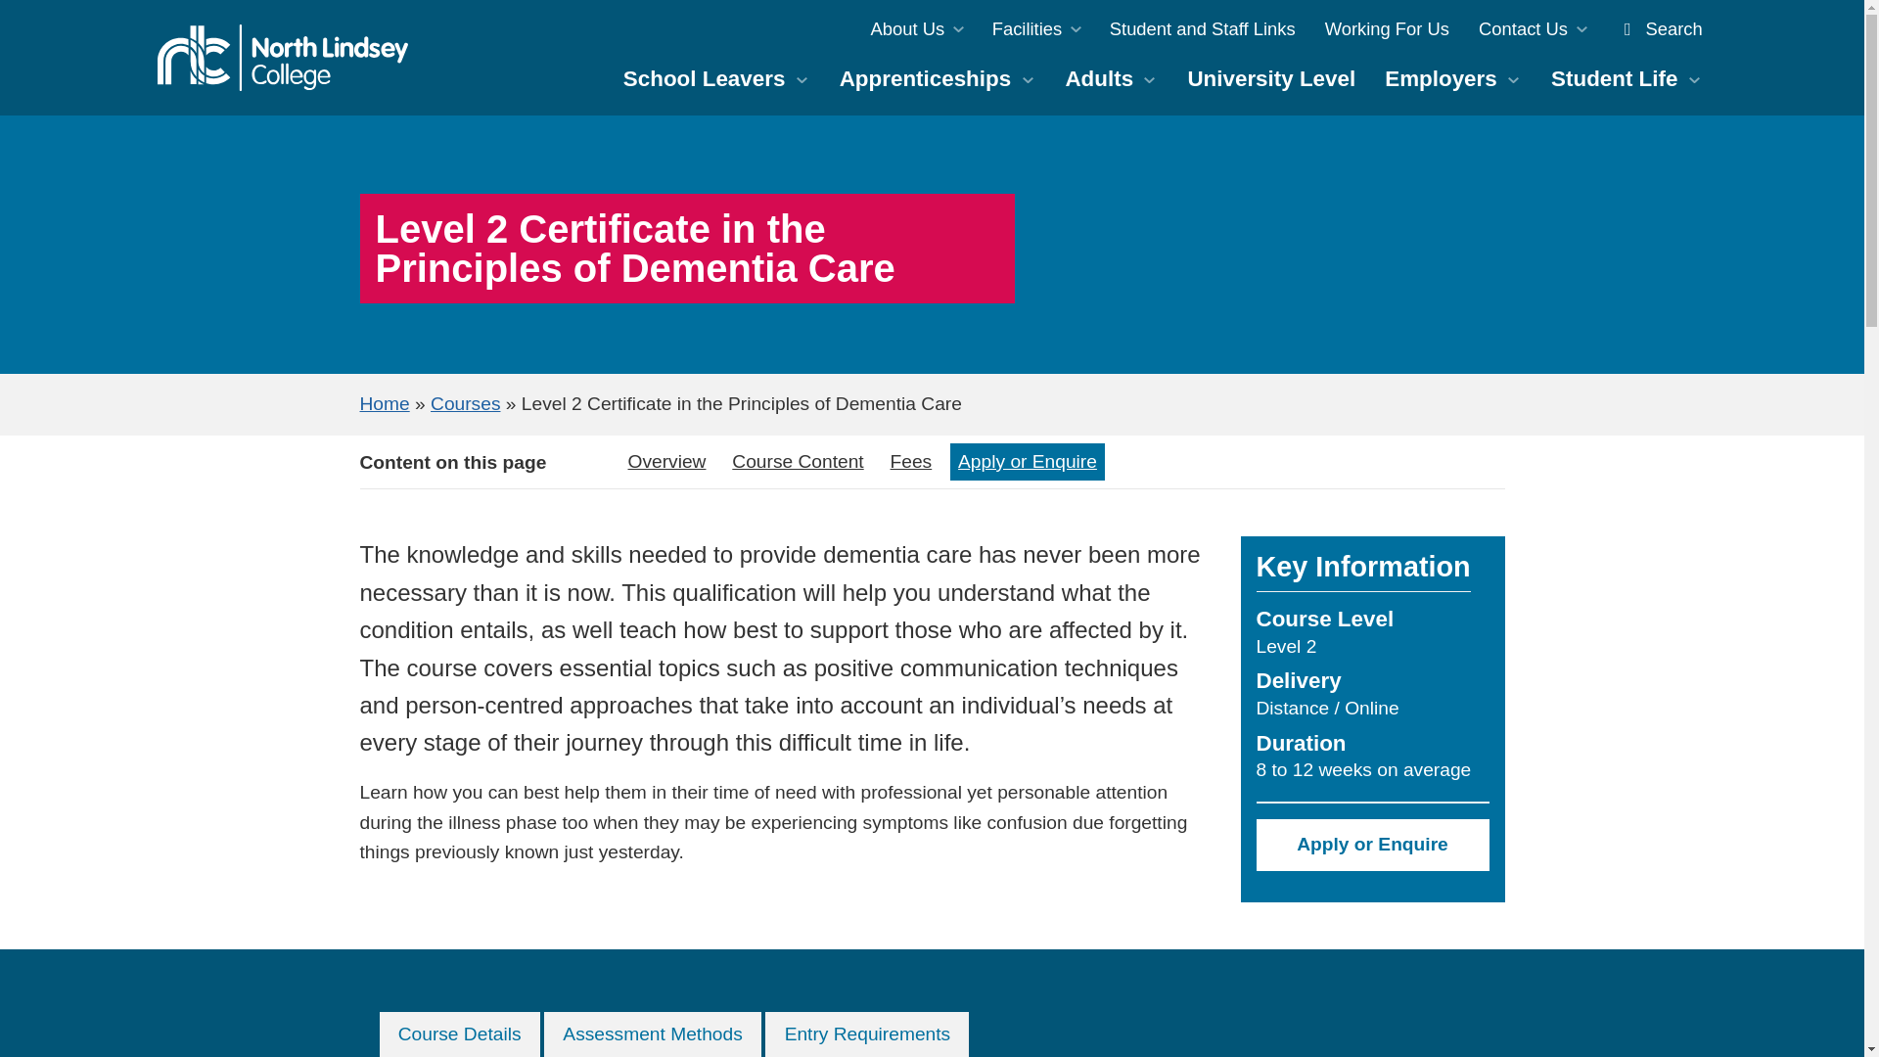  I want to click on School Leavers, so click(716, 78).